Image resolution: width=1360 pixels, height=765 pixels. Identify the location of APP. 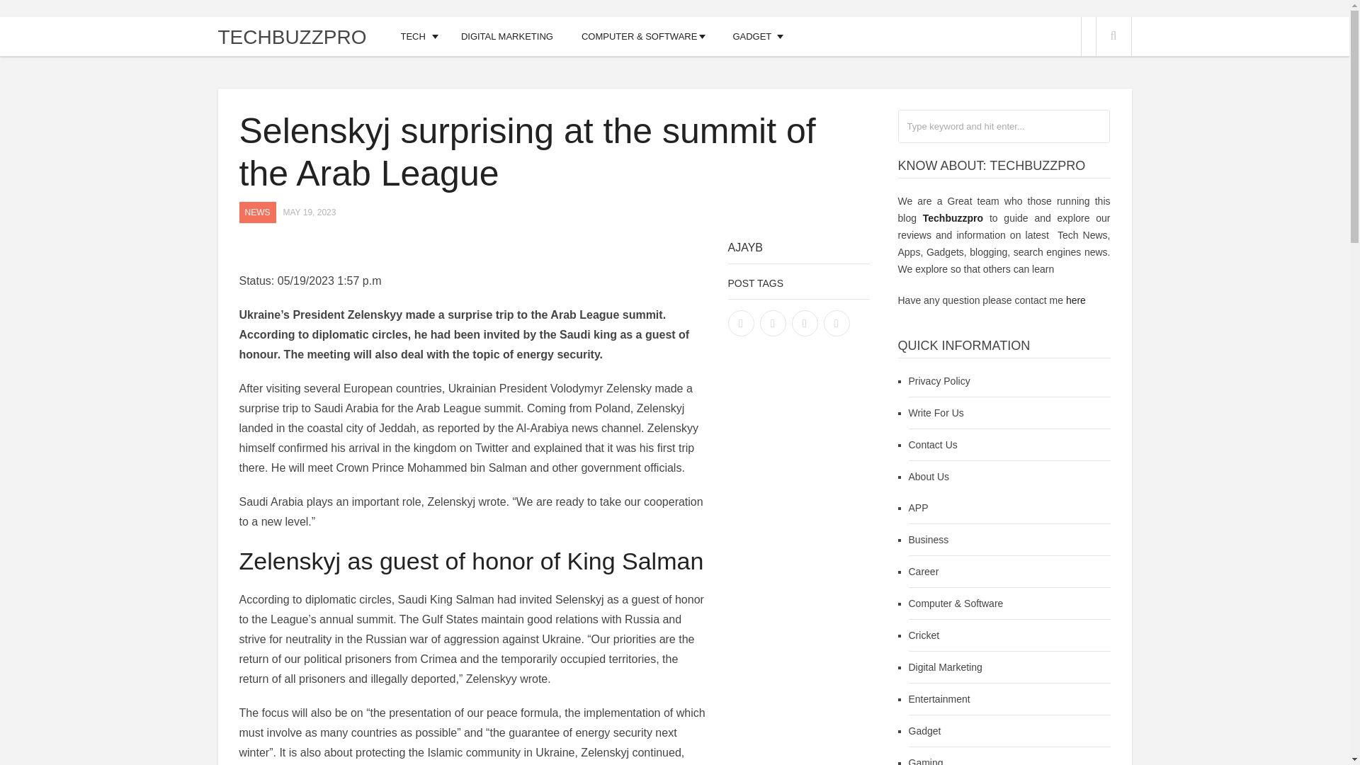
(918, 507).